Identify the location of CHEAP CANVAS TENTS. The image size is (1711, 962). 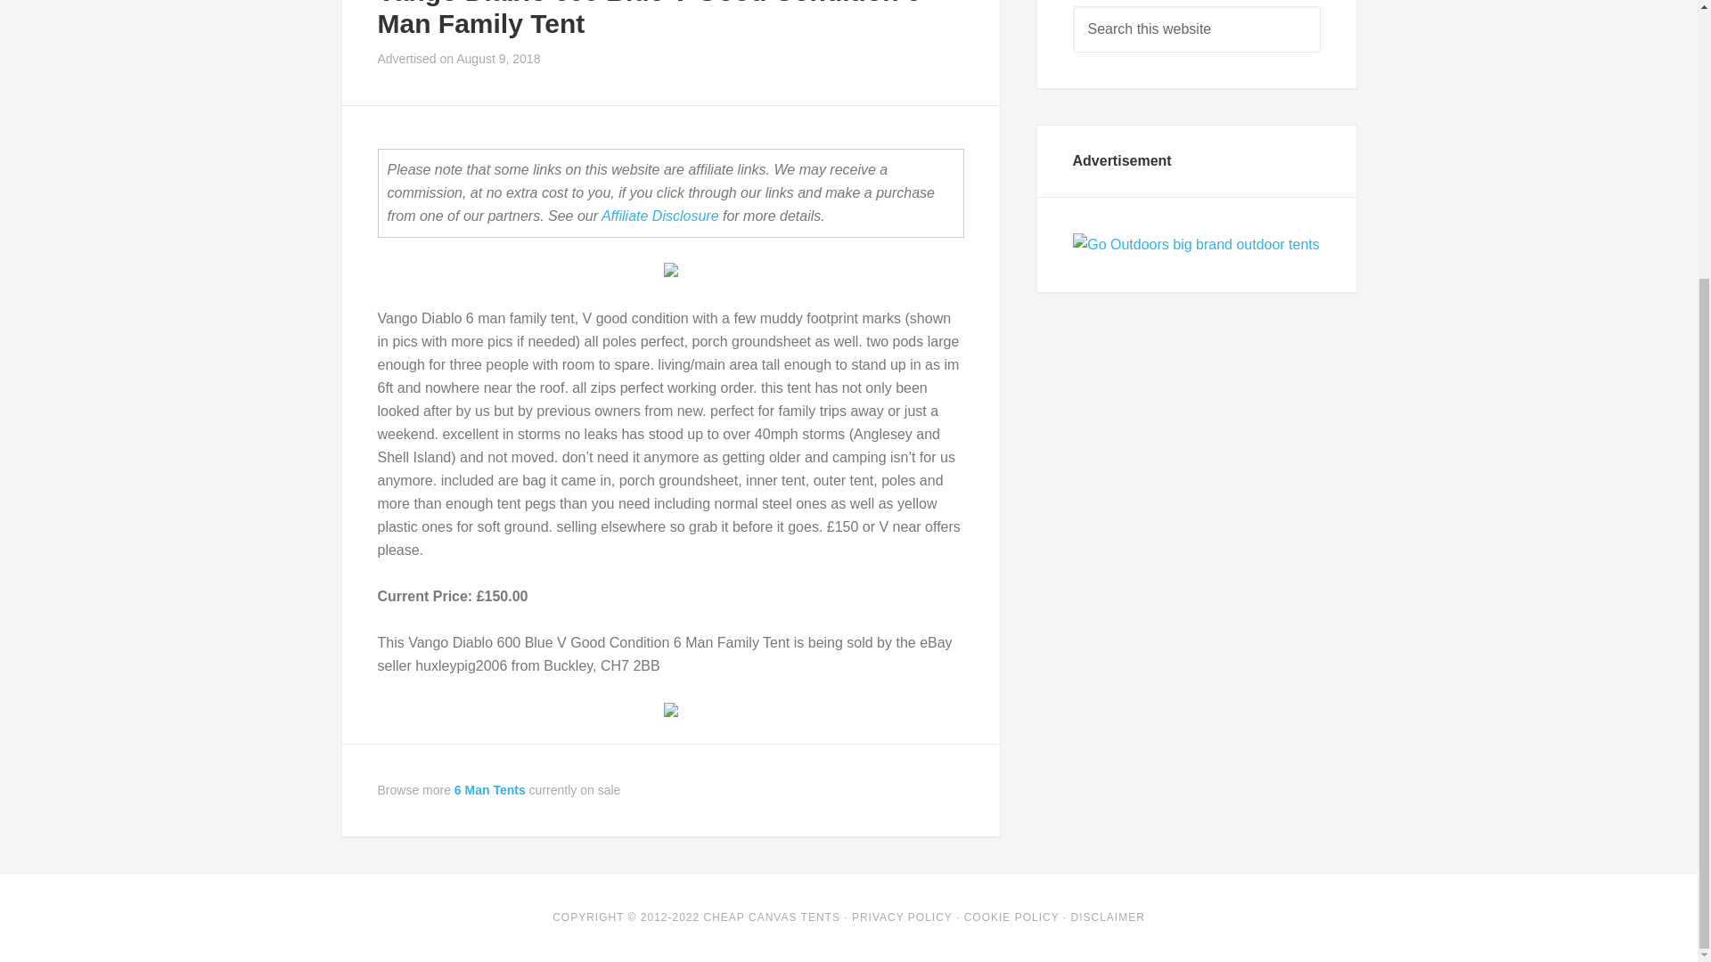
(772, 917).